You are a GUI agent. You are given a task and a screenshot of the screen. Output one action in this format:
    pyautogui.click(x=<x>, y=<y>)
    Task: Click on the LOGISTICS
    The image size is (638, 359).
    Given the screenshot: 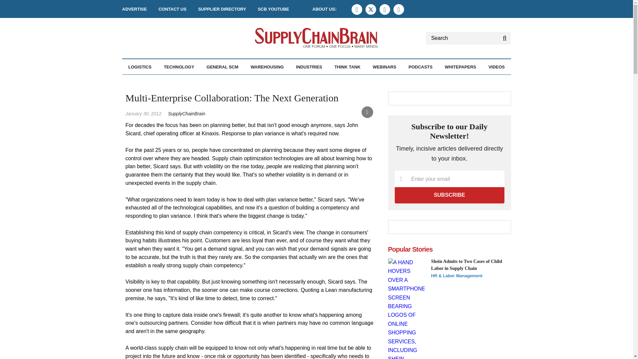 What is the action you would take?
    pyautogui.click(x=140, y=67)
    